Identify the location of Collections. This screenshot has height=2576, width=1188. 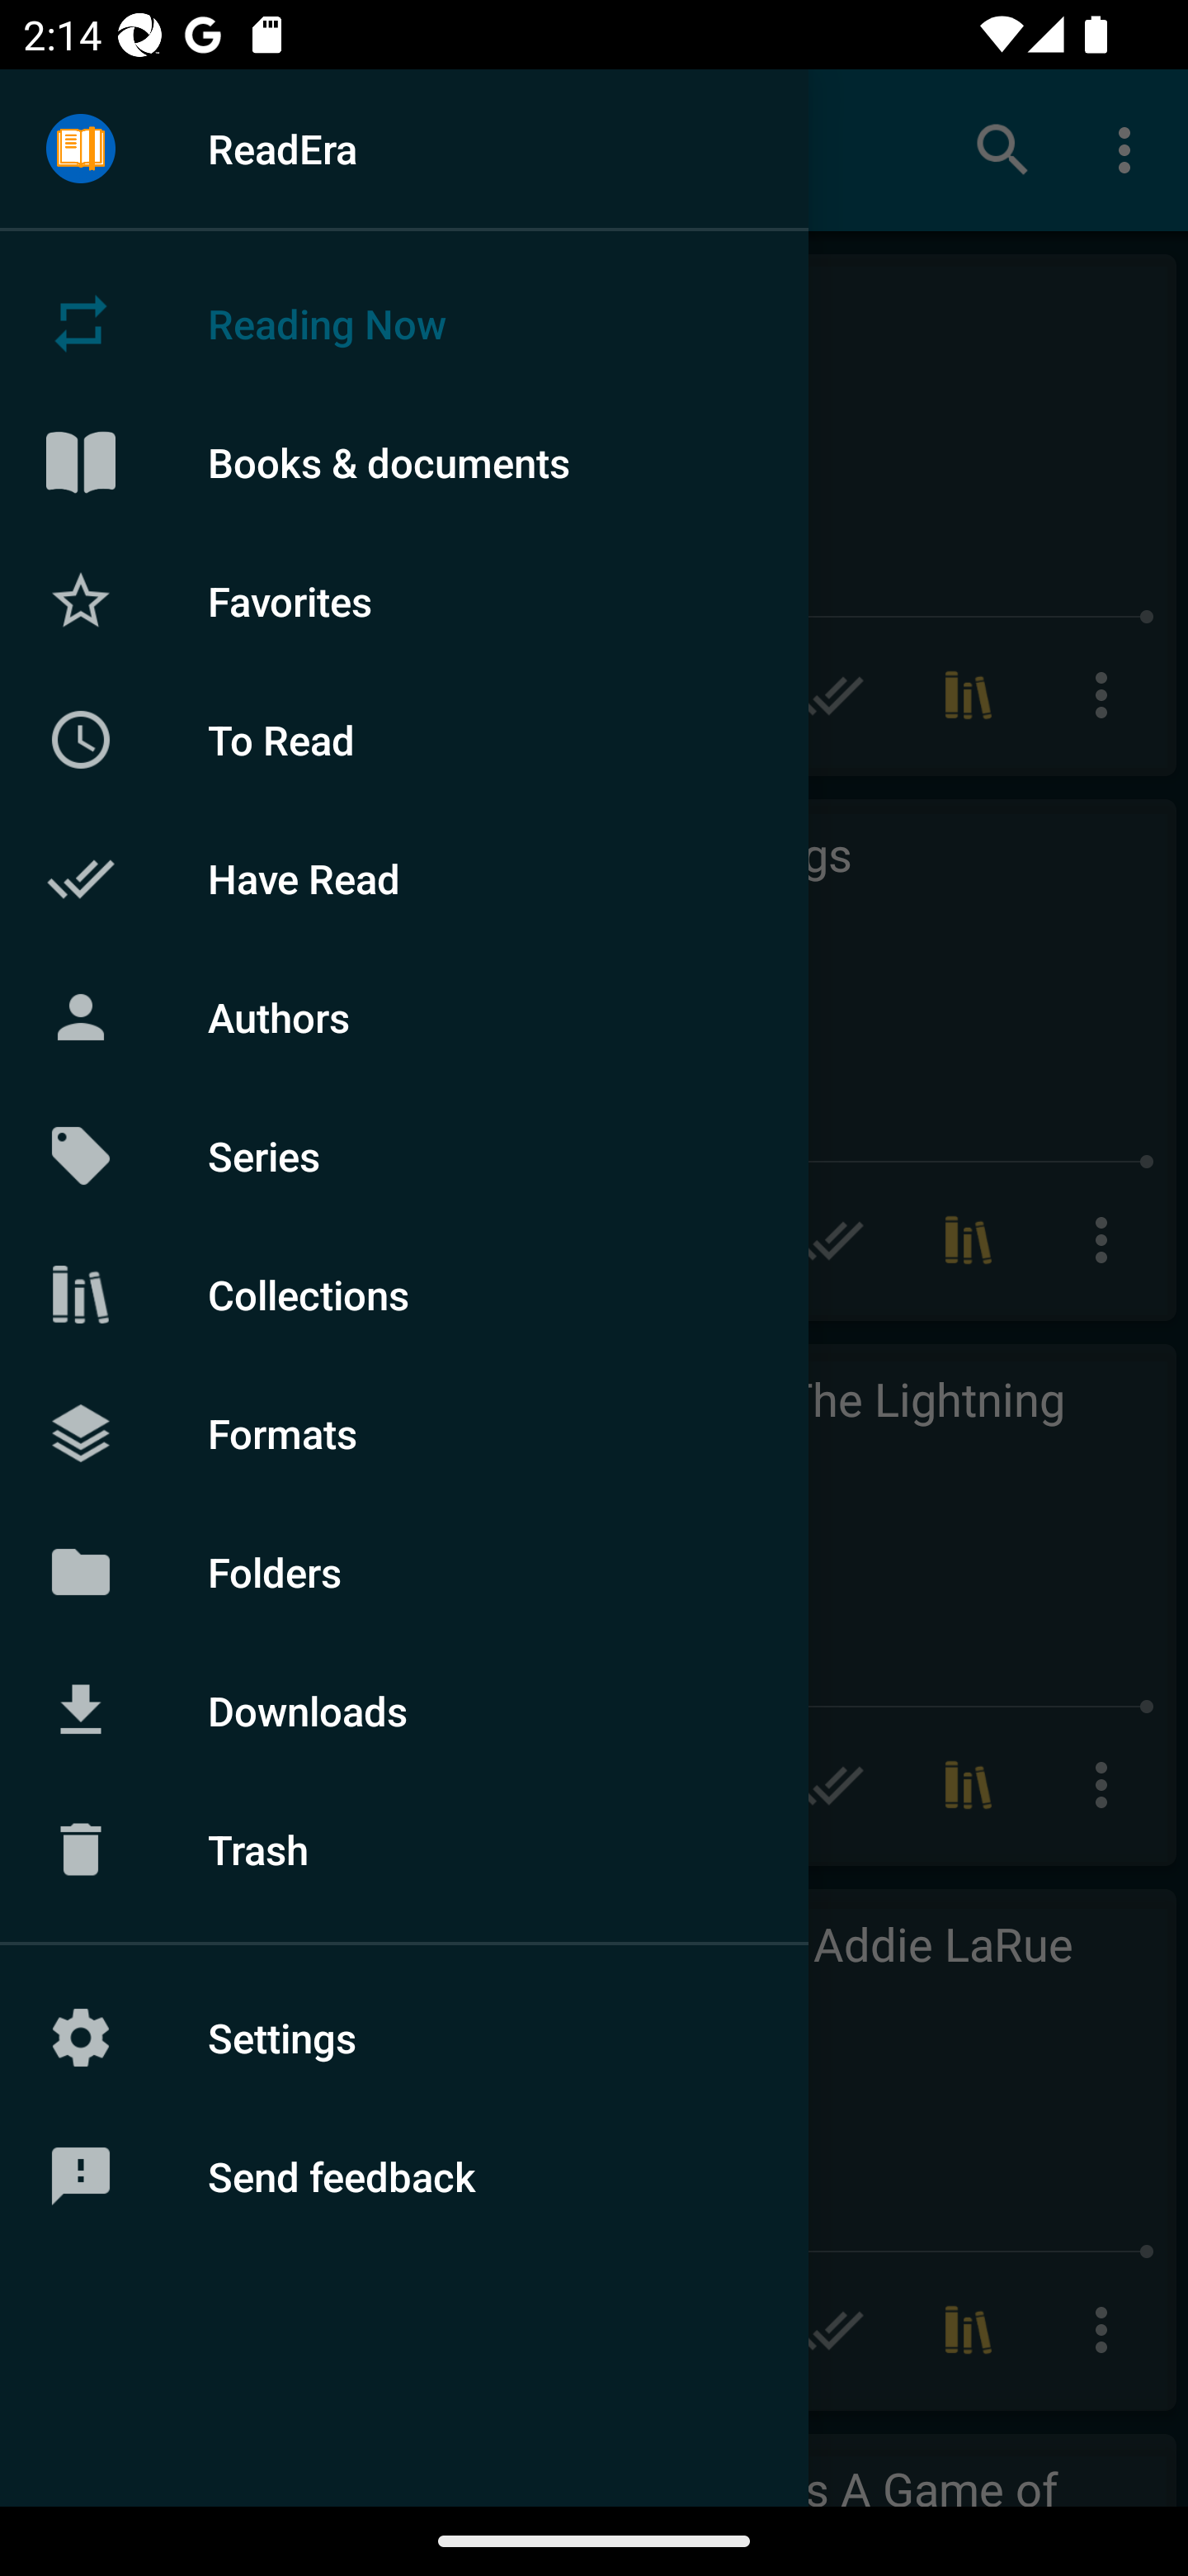
(404, 1295).